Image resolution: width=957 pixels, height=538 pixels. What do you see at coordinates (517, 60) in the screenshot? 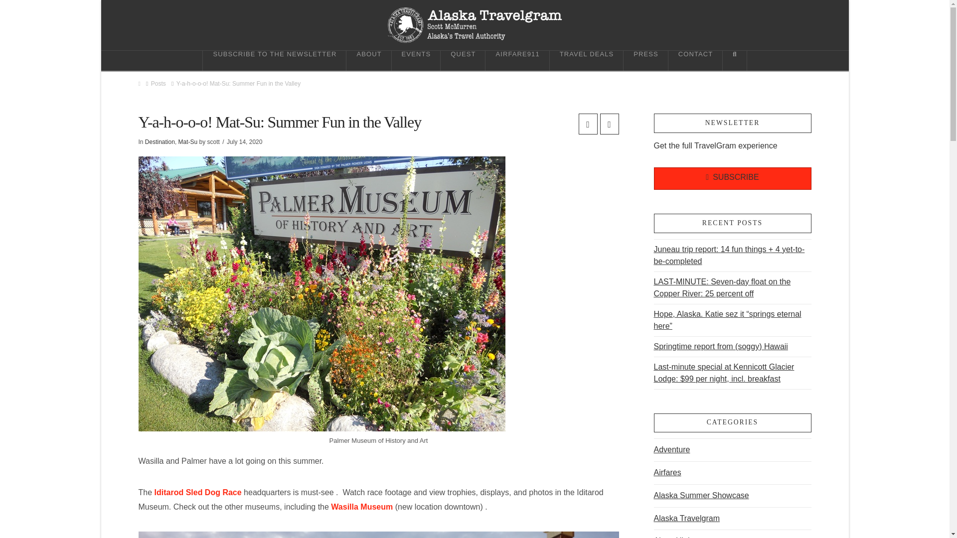
I see `AIRFARE911` at bounding box center [517, 60].